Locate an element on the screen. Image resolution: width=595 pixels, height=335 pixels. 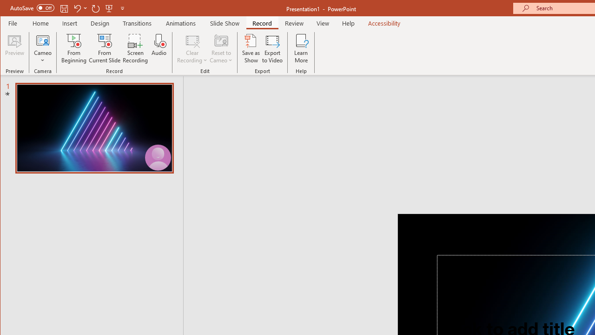
Preview is located at coordinates (15, 48).